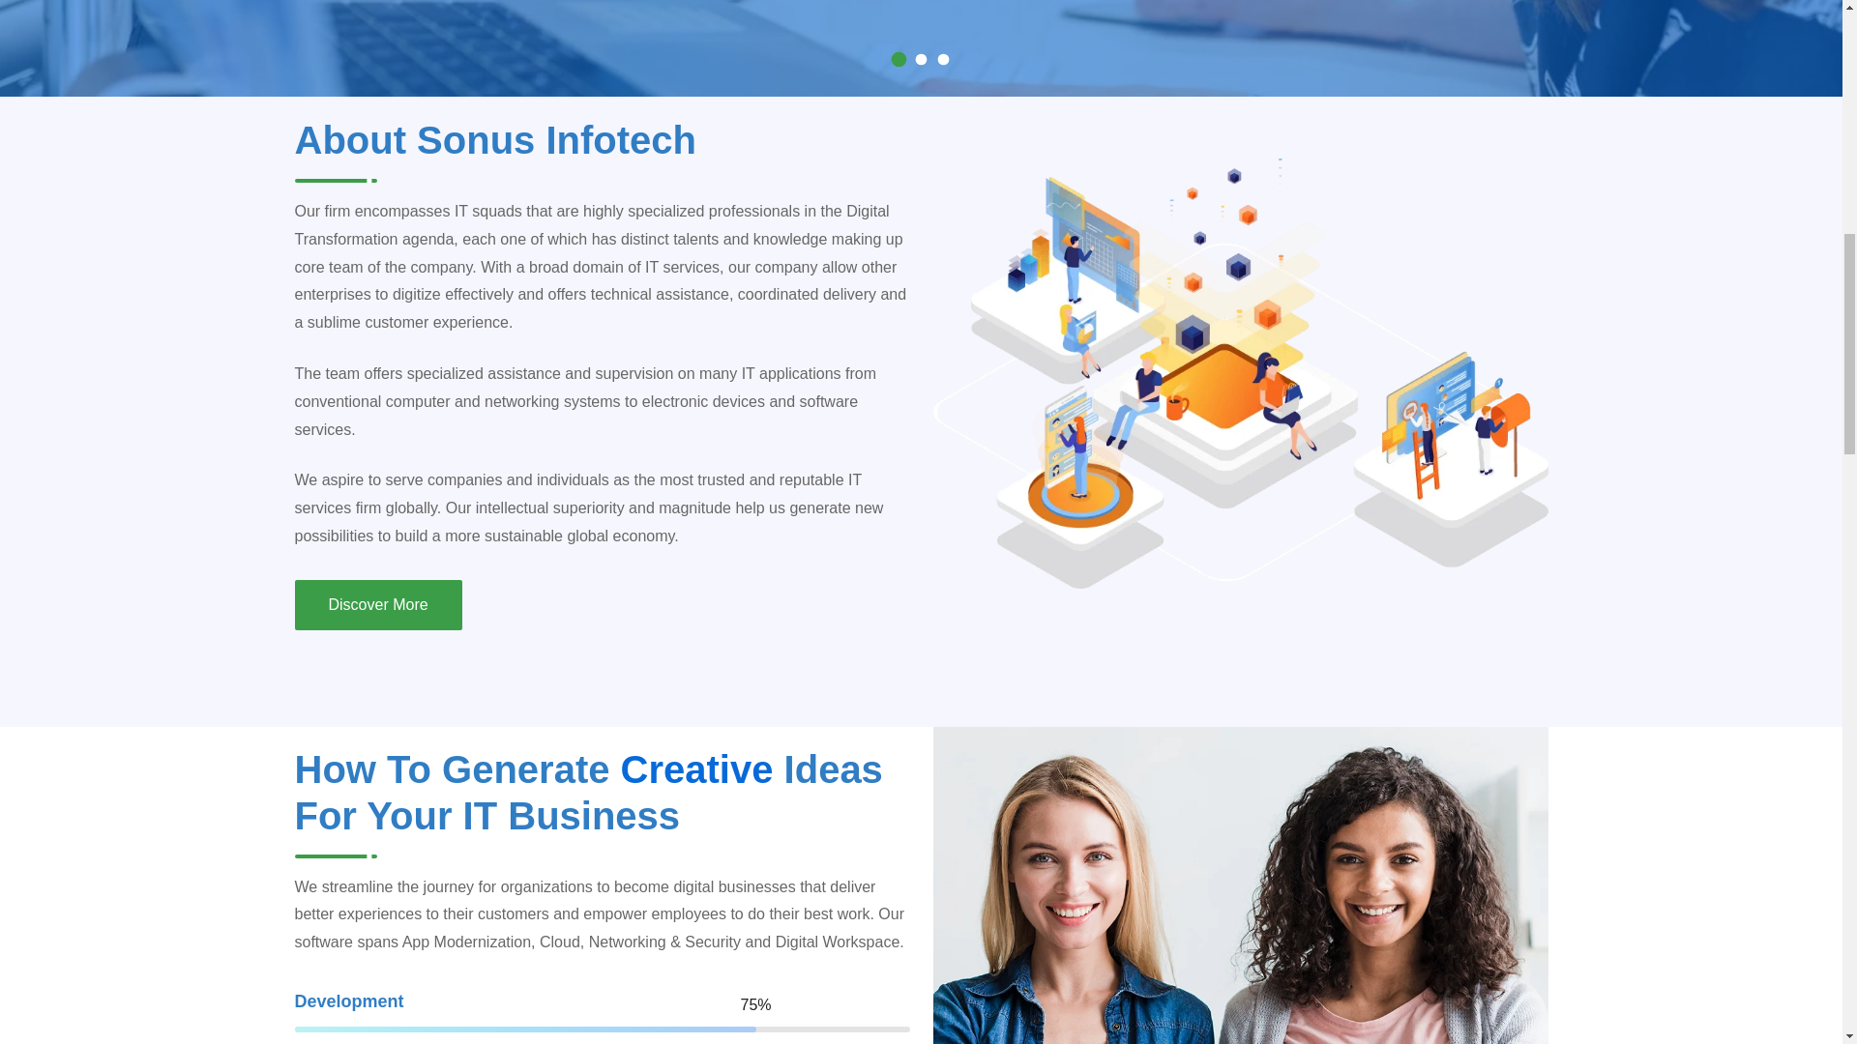  Describe the element at coordinates (377, 605) in the screenshot. I see `Discover More` at that location.